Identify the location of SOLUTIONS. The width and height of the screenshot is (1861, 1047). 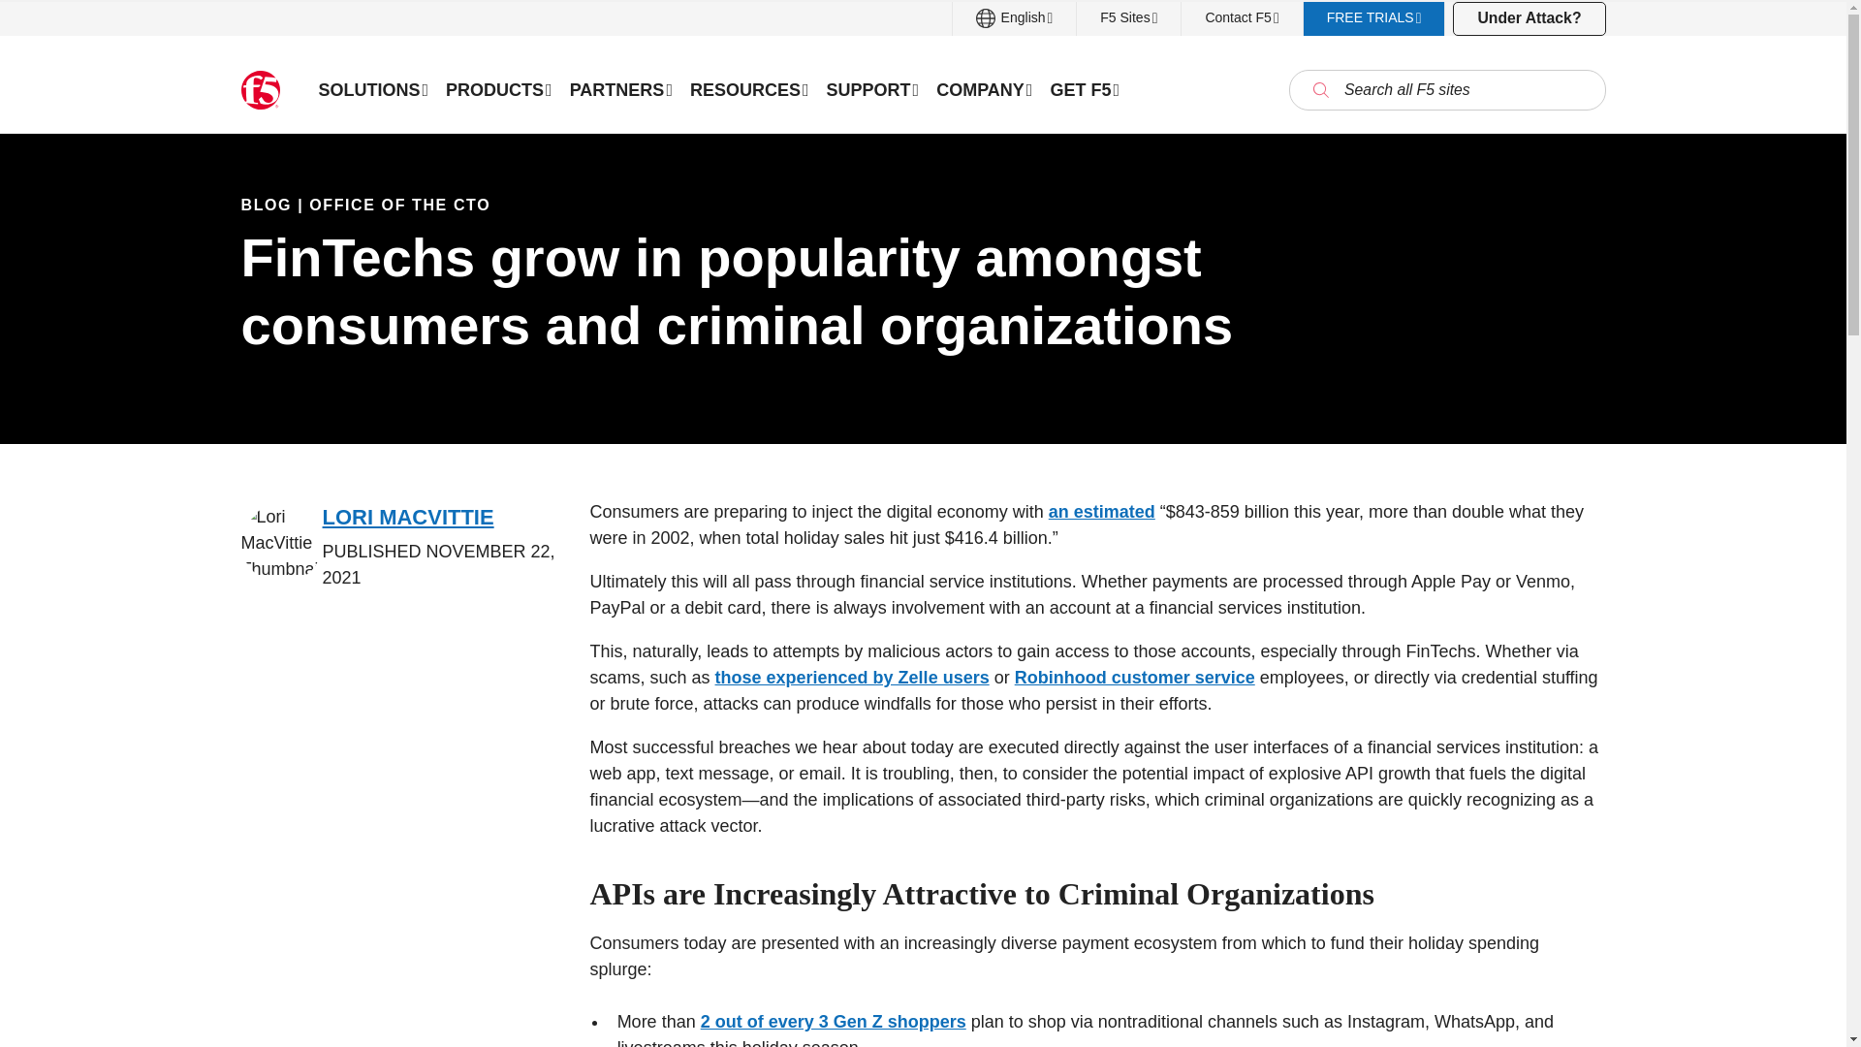
(374, 89).